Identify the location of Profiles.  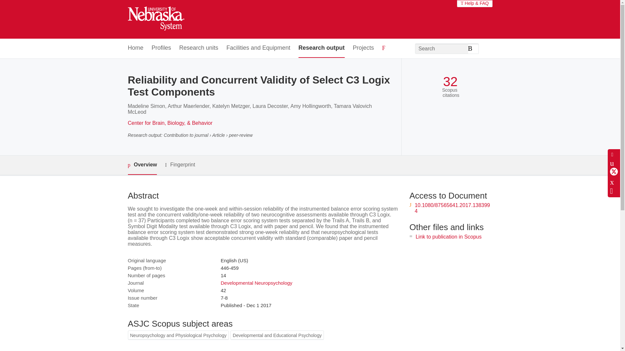
(161, 48).